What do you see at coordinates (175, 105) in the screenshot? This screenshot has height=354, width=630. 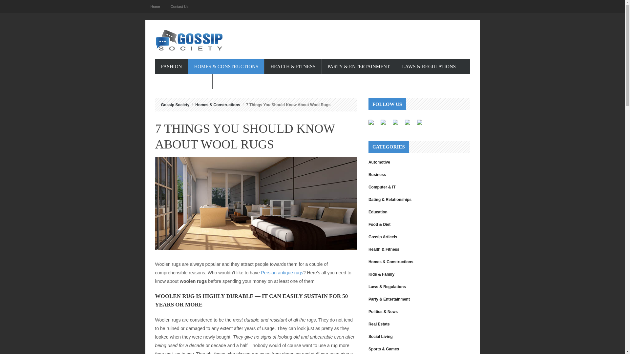 I see `Gossip Society` at bounding box center [175, 105].